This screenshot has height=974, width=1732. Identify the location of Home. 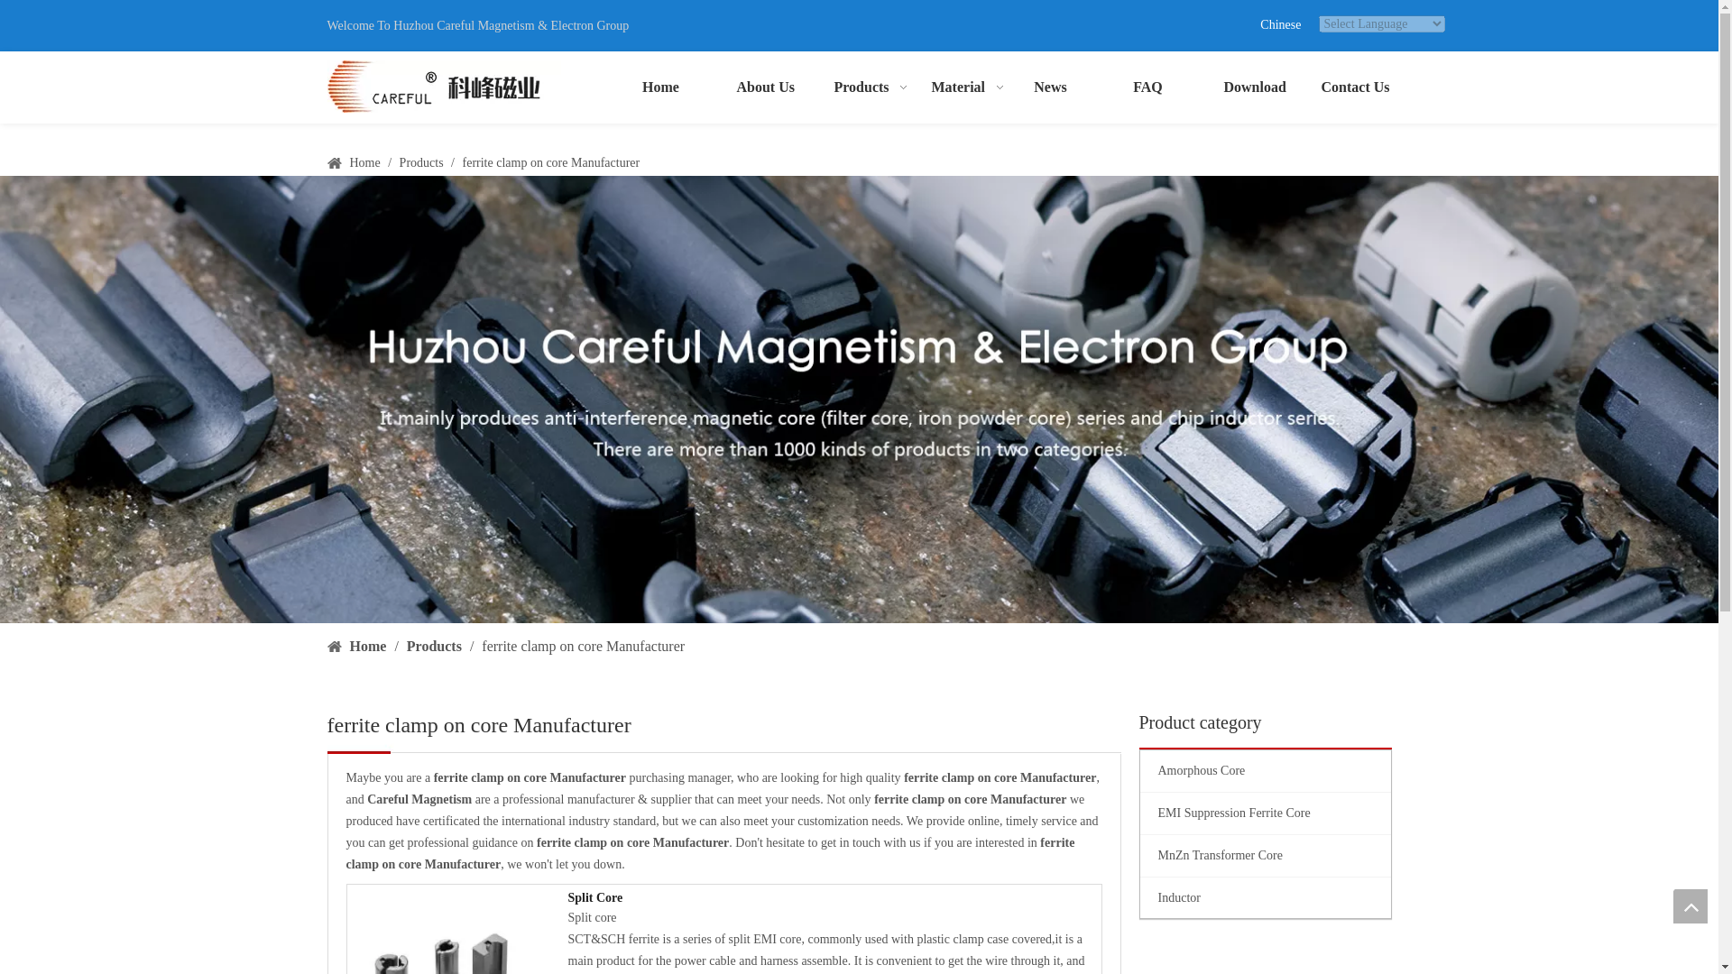
(366, 162).